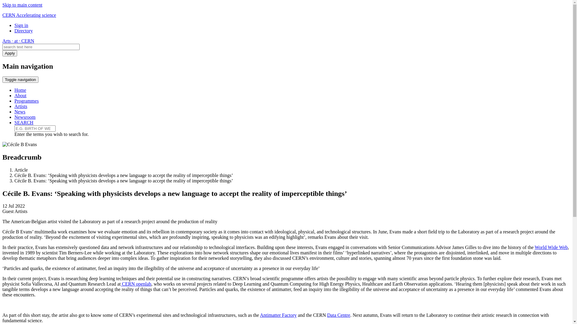  I want to click on  CERN openlab, so click(136, 284).